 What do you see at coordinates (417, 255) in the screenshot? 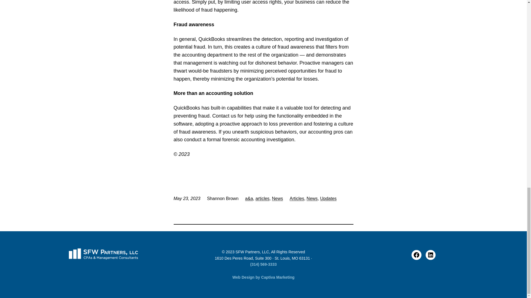
I see `Facebook` at bounding box center [417, 255].